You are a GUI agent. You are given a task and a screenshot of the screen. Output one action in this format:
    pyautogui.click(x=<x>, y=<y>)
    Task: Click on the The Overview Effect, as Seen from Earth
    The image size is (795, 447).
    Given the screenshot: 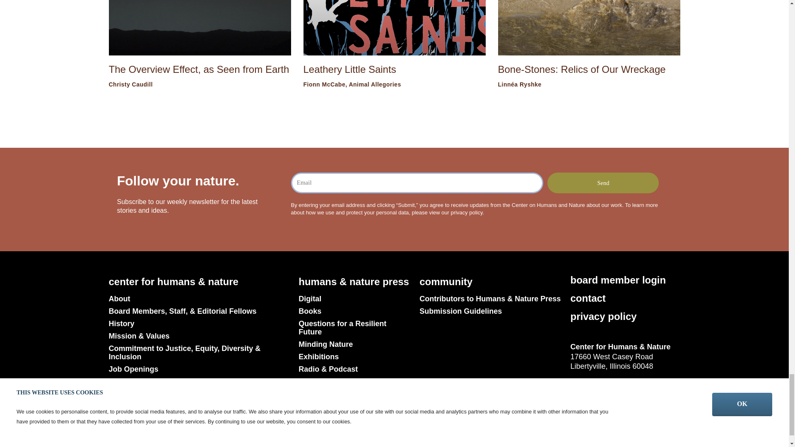 What is the action you would take?
    pyautogui.click(x=199, y=70)
    